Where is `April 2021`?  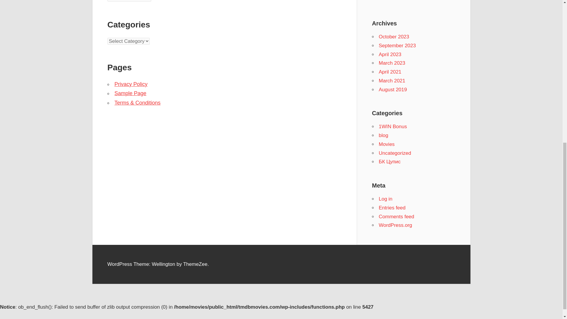 April 2021 is located at coordinates (390, 72).